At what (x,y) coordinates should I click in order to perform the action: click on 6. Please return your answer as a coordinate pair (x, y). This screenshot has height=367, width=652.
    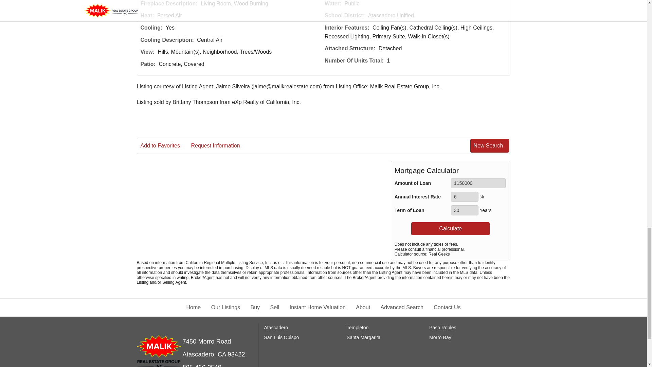
    Looking at the image, I should click on (465, 196).